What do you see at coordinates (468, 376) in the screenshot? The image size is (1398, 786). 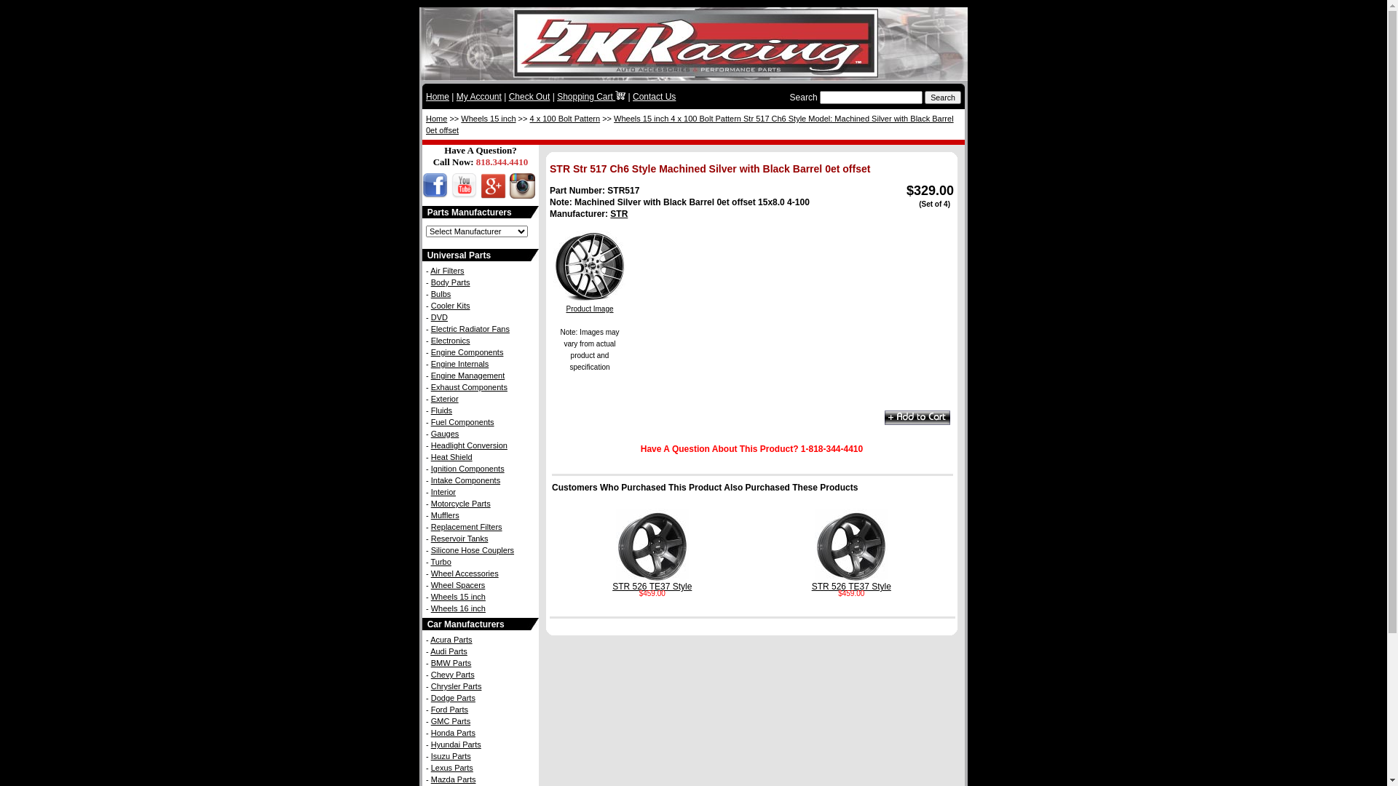 I see `Engine Management` at bounding box center [468, 376].